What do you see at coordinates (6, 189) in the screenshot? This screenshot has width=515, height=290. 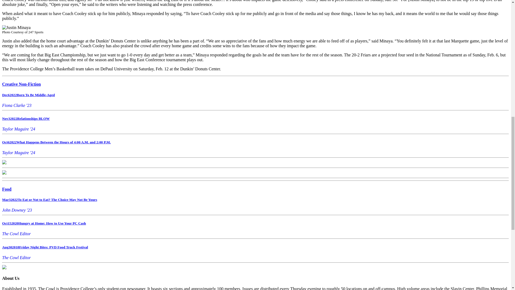 I see `Food` at bounding box center [6, 189].